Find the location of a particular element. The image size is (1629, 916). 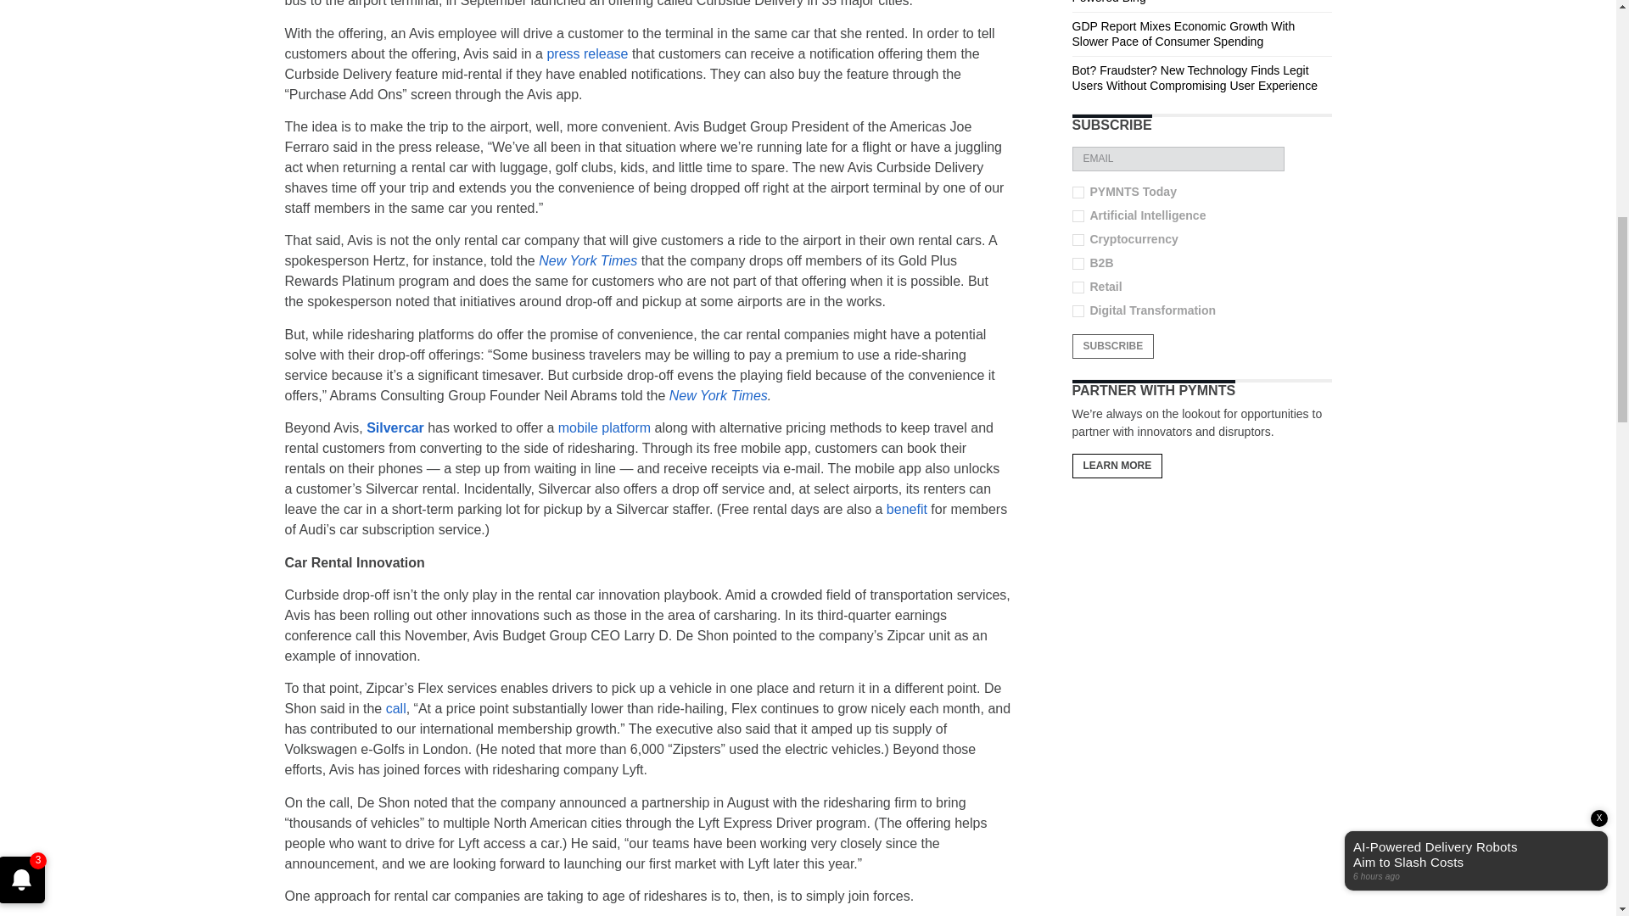

1 is located at coordinates (1078, 240).